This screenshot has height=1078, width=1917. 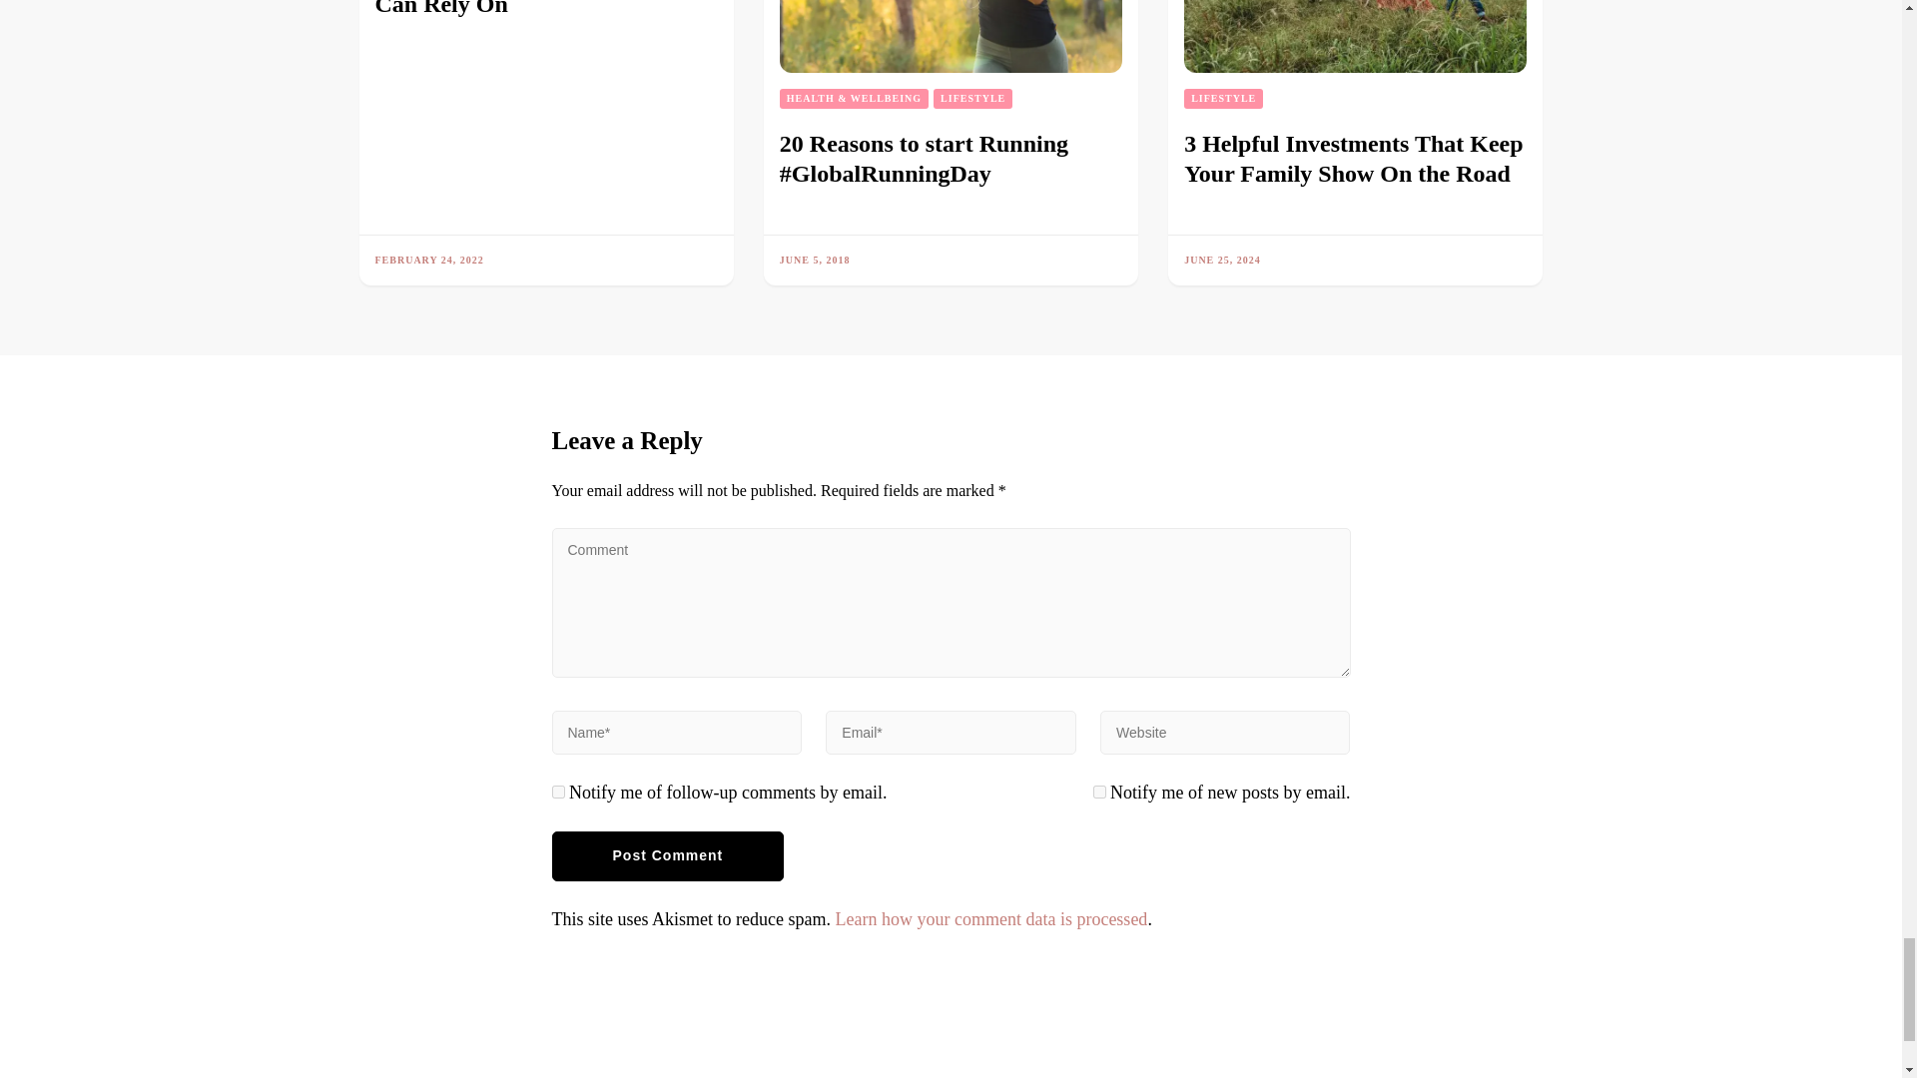 What do you see at coordinates (1098, 793) in the screenshot?
I see `subscribe` at bounding box center [1098, 793].